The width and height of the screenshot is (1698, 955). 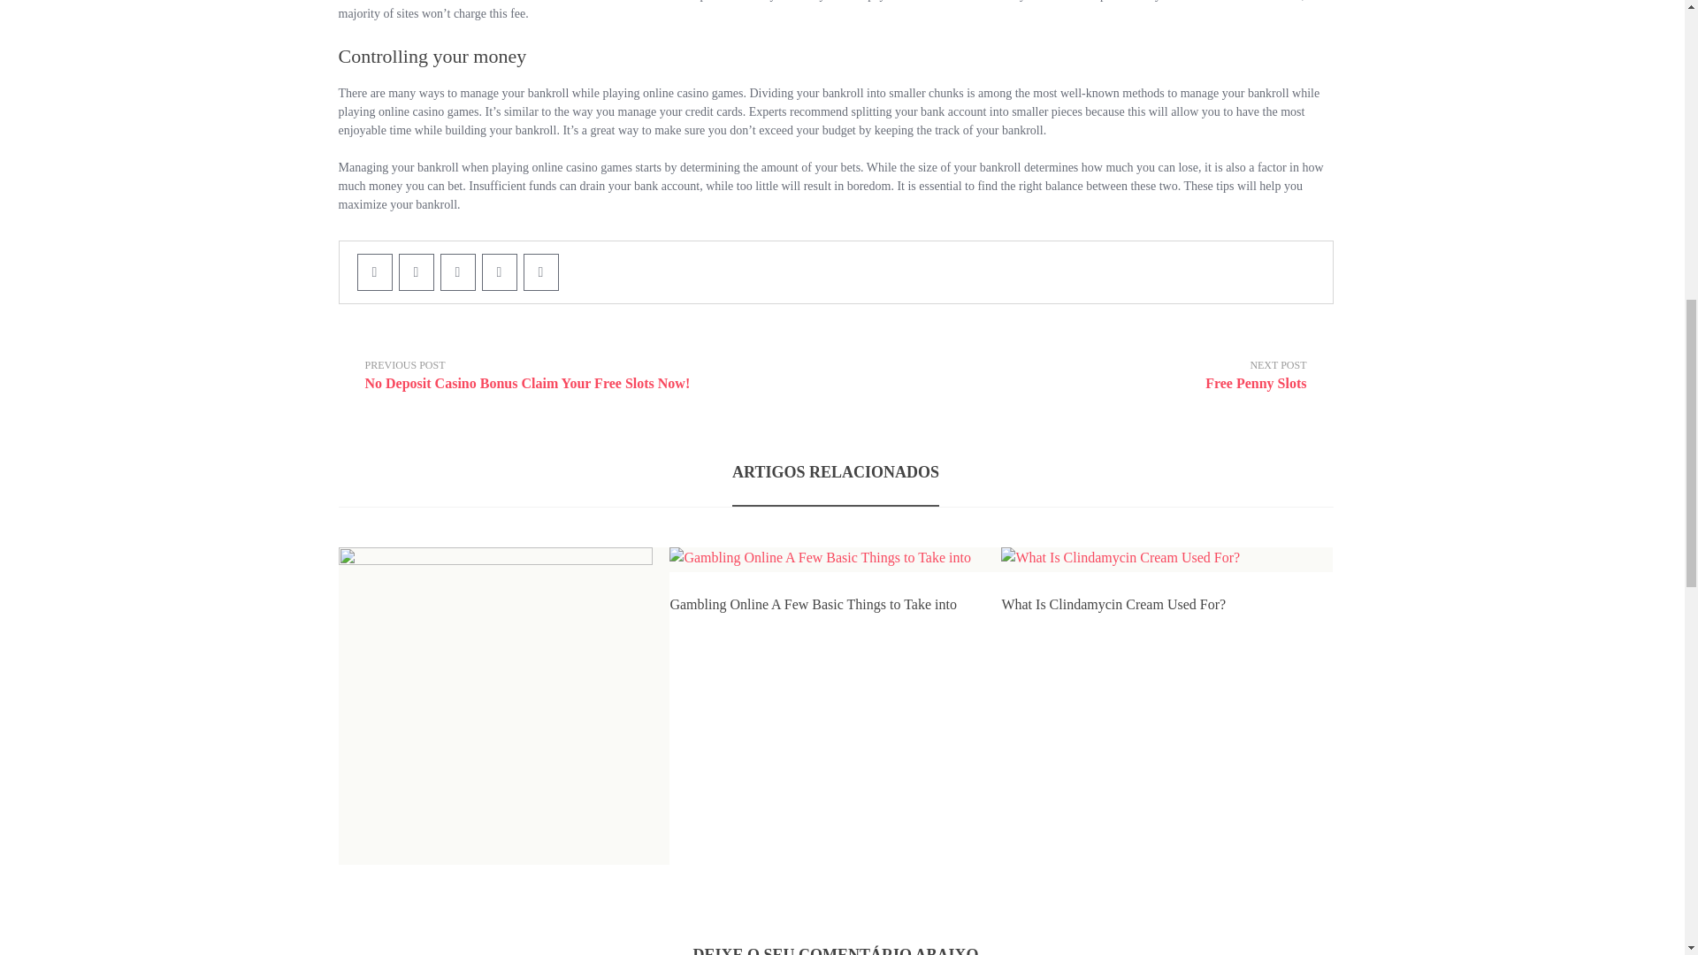 What do you see at coordinates (457, 272) in the screenshot?
I see `Pin no Pinterest` at bounding box center [457, 272].